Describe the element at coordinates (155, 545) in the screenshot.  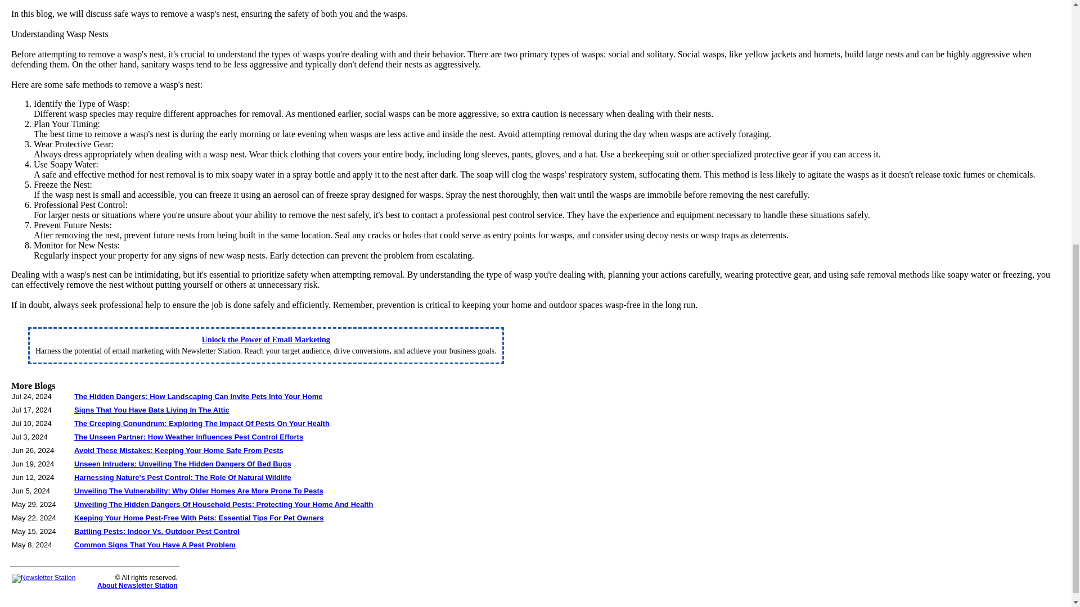
I see `Common Signs That You Have A Pest Problem` at that location.